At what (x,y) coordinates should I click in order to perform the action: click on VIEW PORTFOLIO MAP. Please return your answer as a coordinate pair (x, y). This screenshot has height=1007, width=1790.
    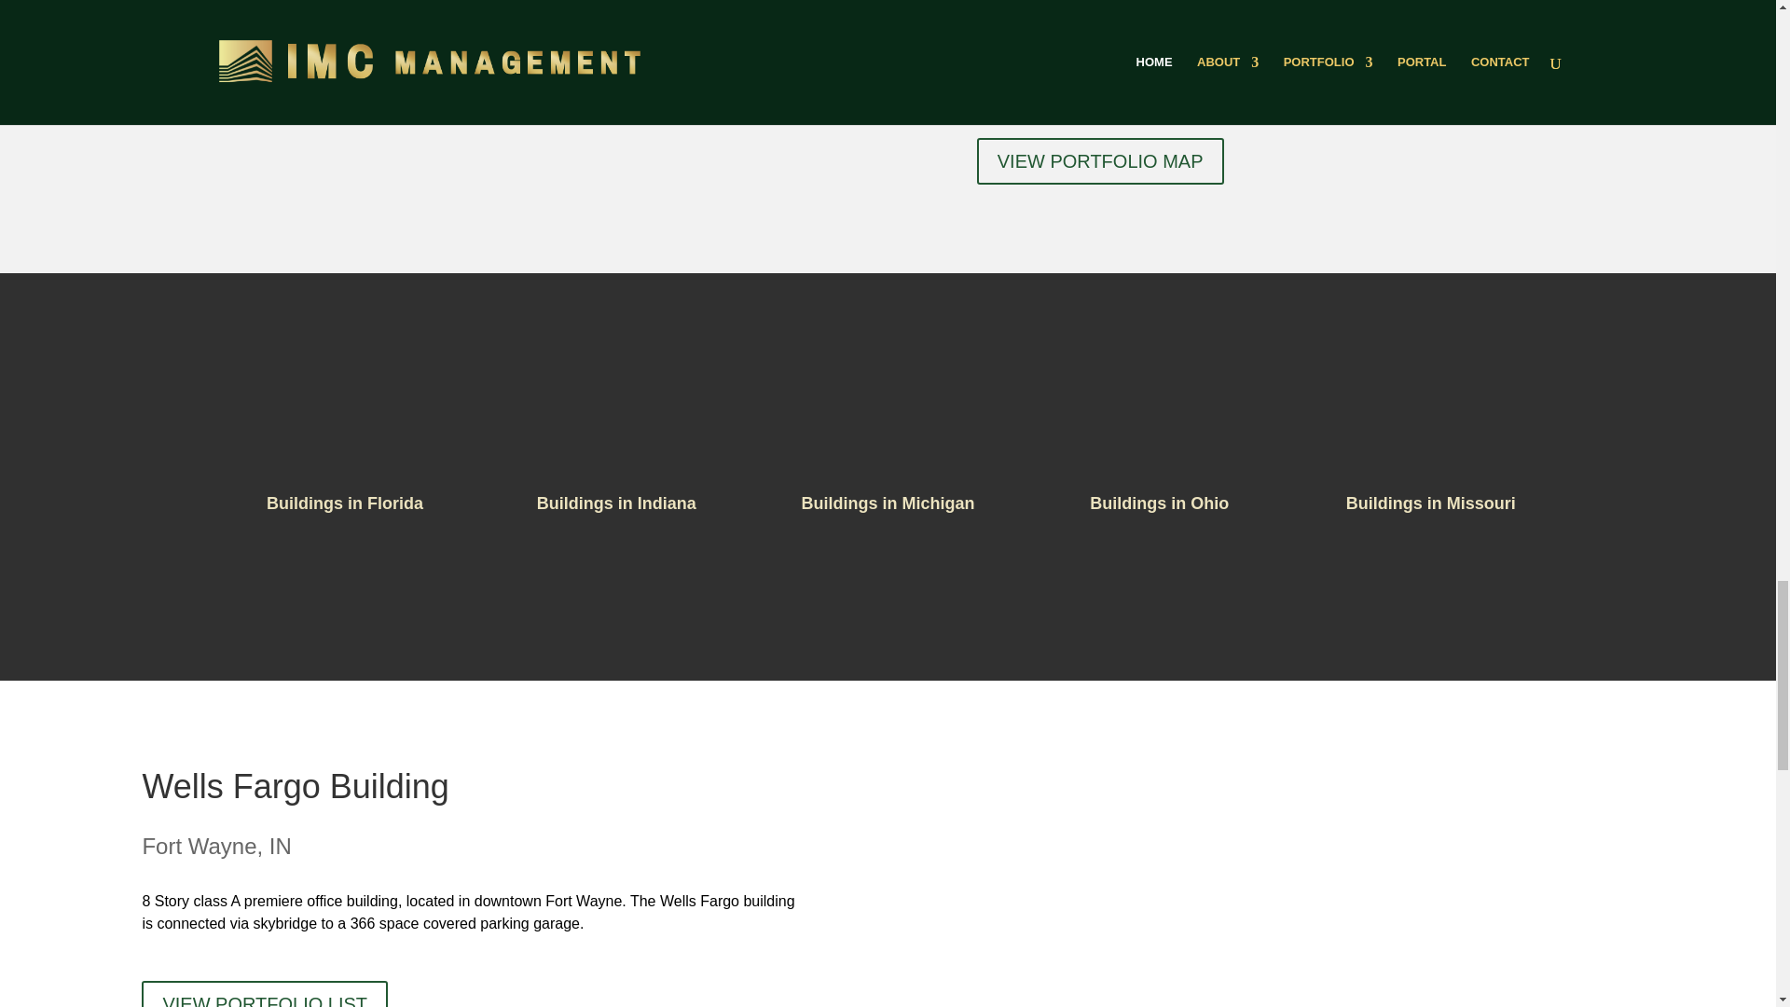
    Looking at the image, I should click on (1100, 160).